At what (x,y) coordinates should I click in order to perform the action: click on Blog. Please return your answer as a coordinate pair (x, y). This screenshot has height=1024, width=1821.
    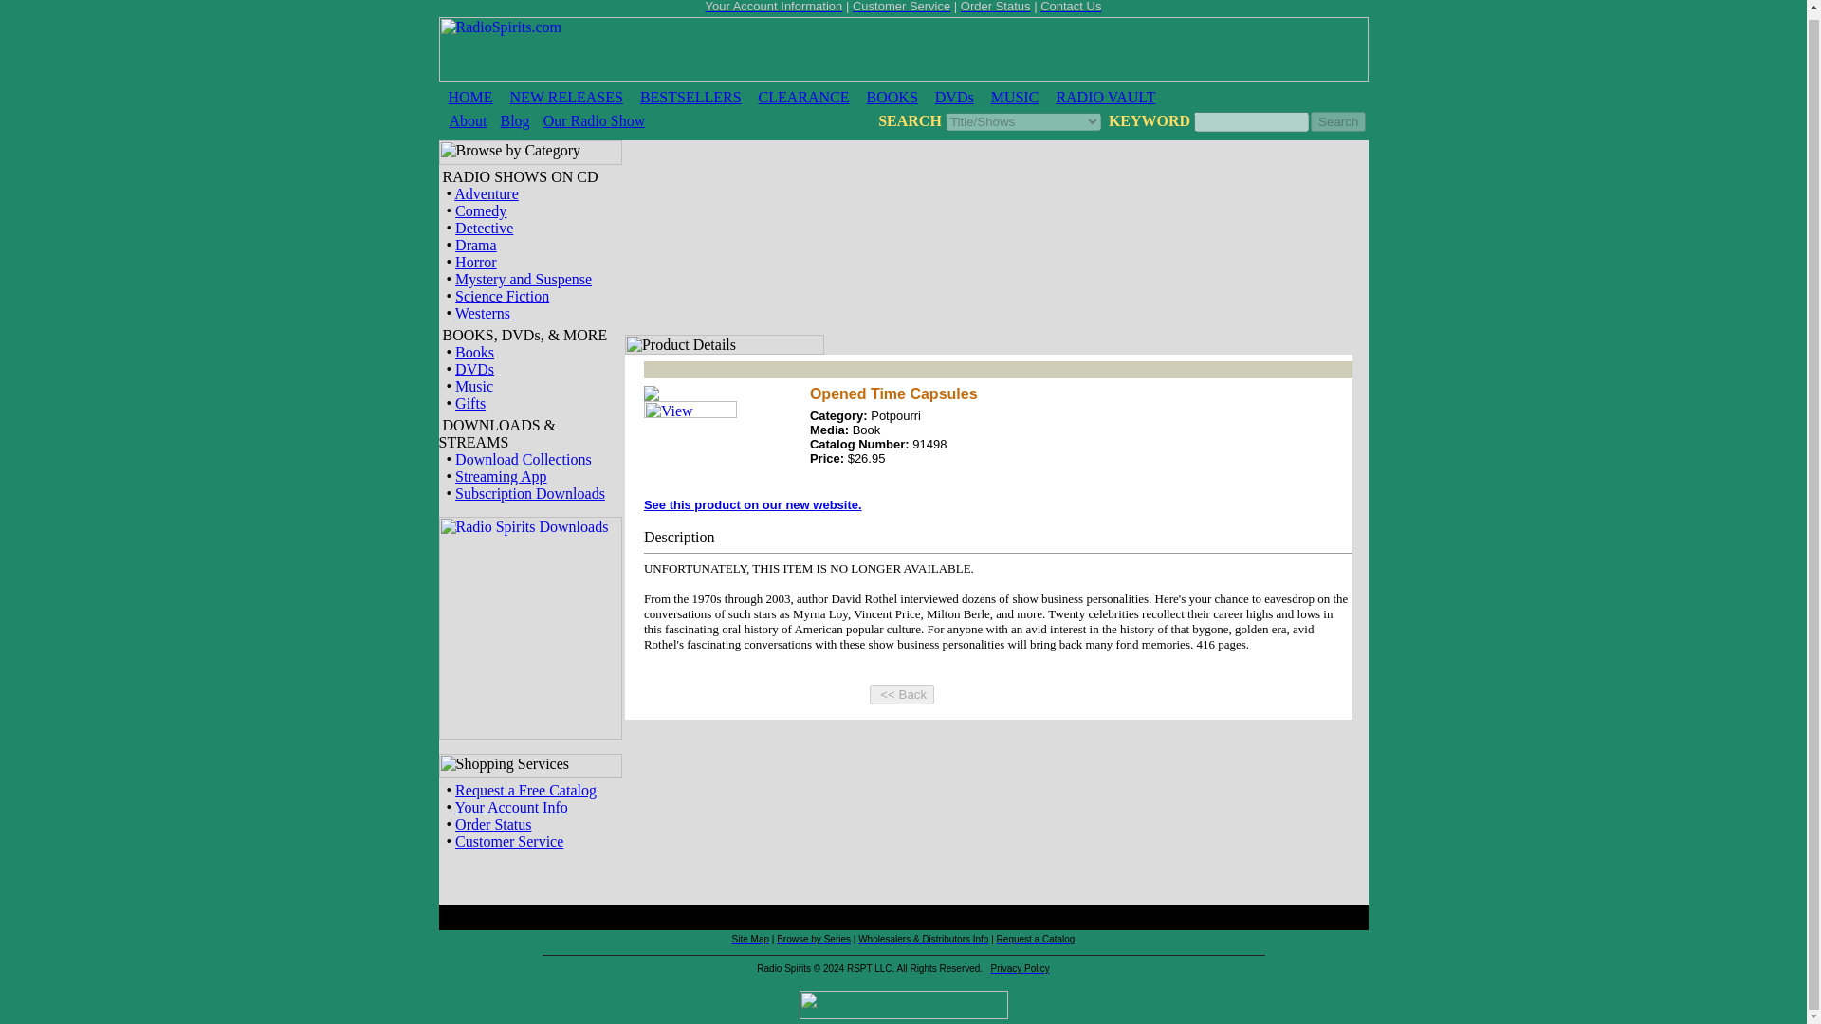
    Looking at the image, I should click on (515, 120).